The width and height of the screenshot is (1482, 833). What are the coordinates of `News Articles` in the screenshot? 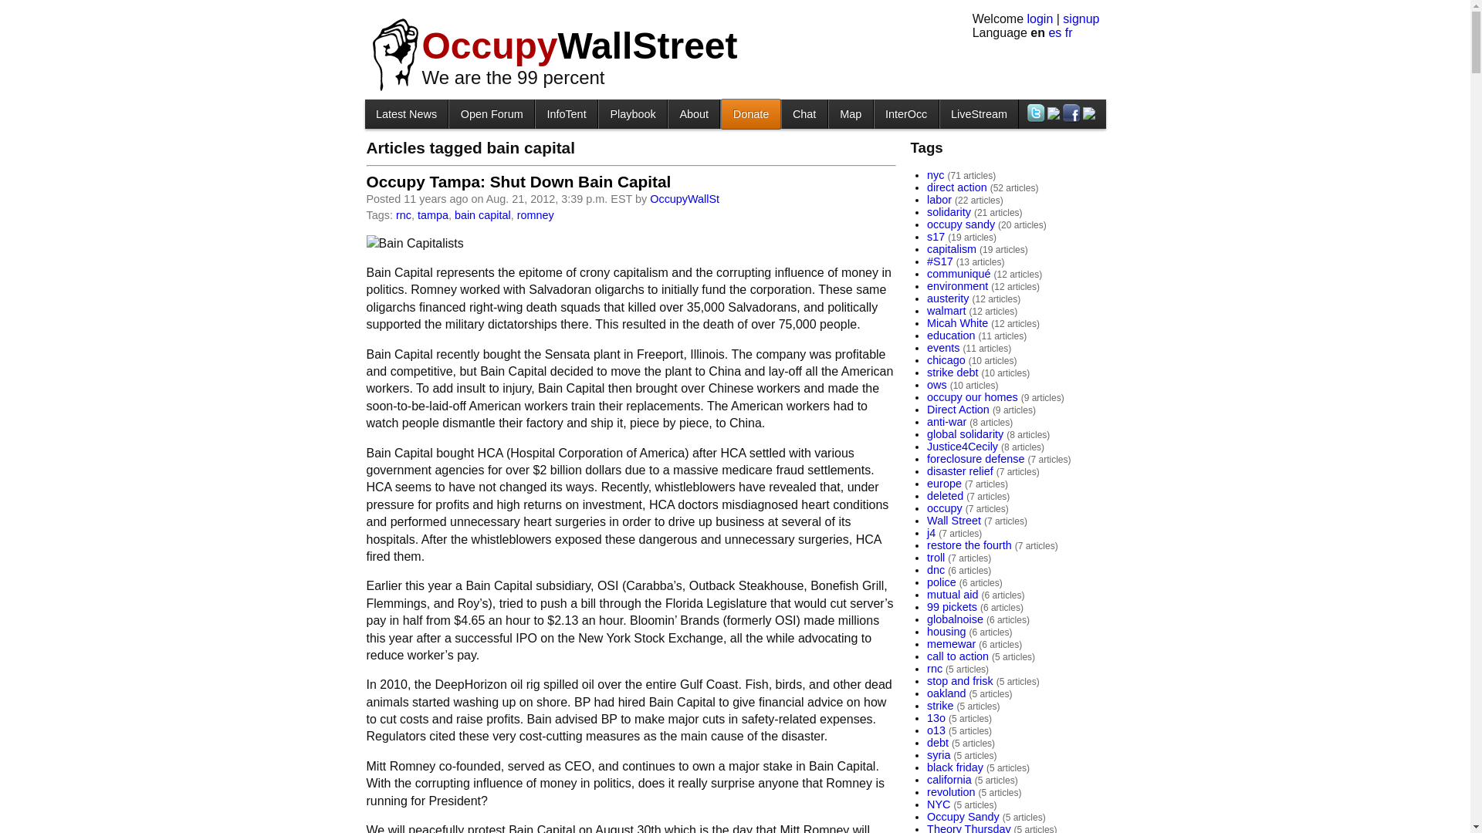 It's located at (406, 113).